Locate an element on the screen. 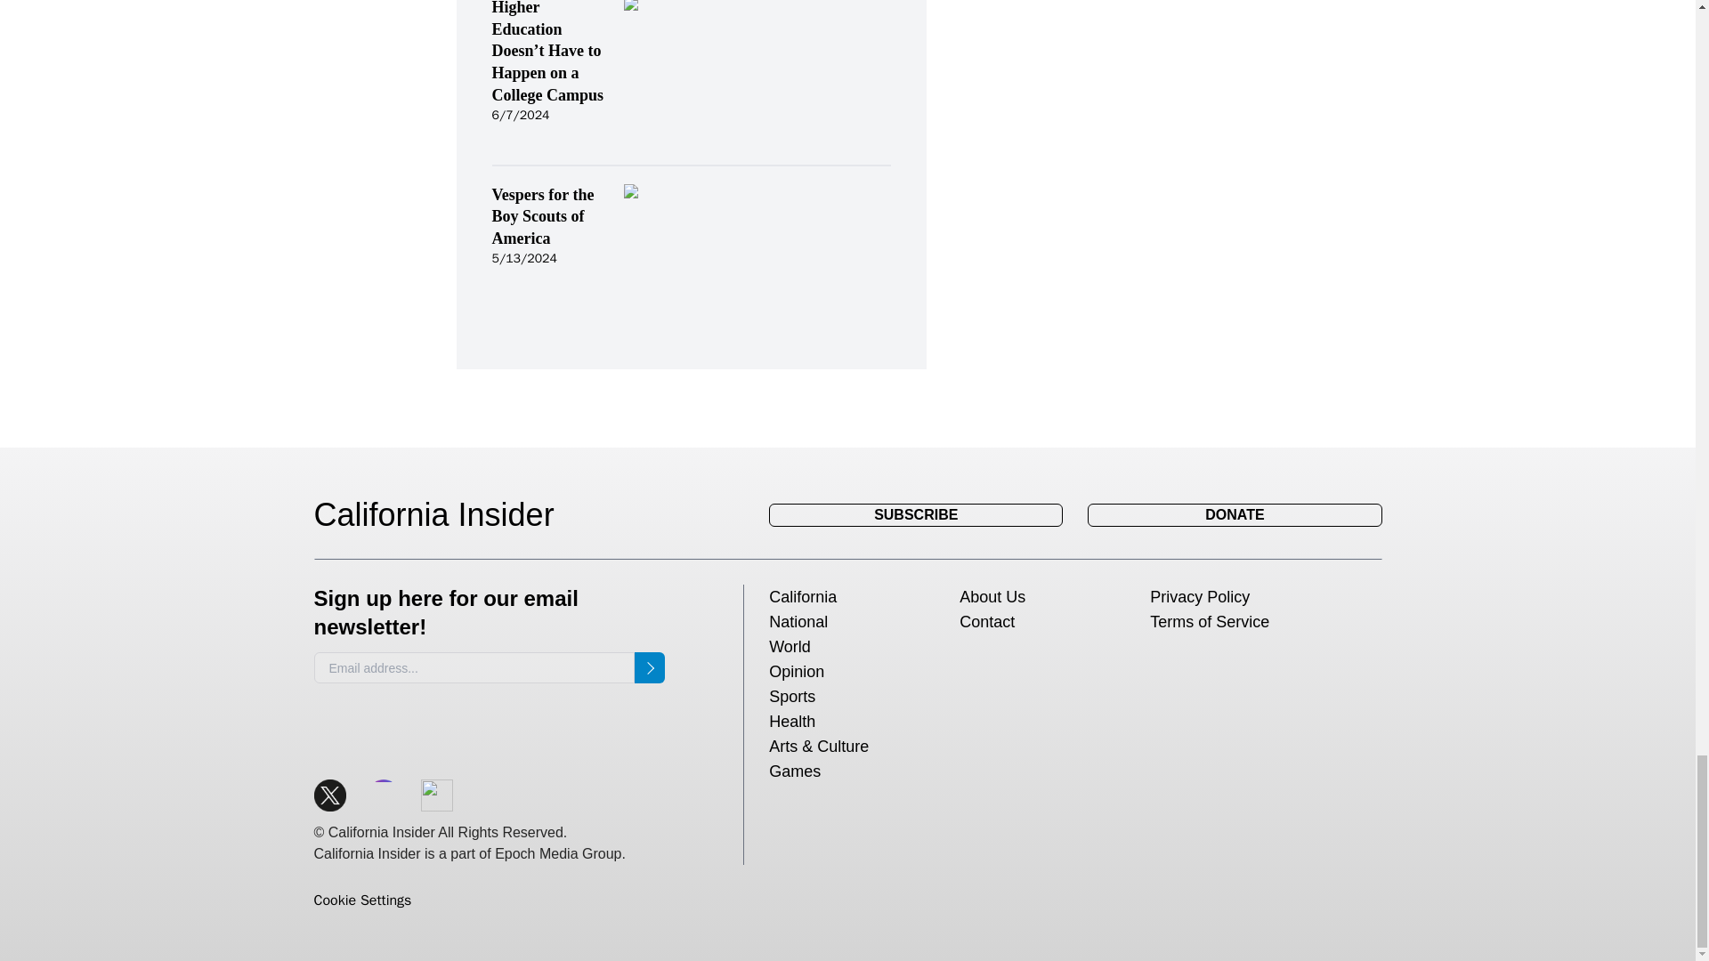 The image size is (1709, 961). World is located at coordinates (790, 646).